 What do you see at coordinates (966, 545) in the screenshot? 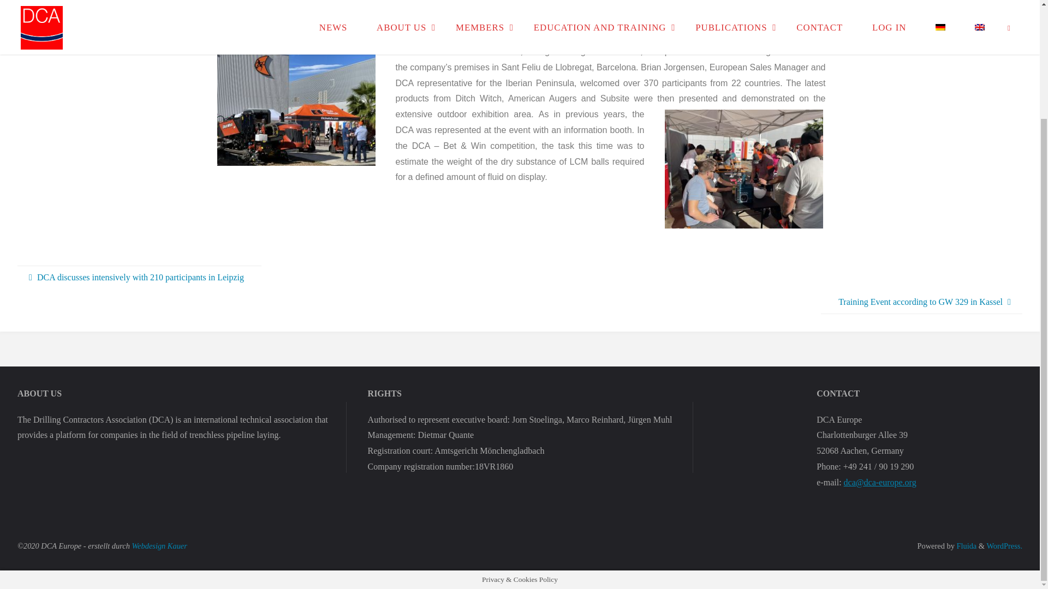
I see `Fluida WordPress Theme by Cryout Creations` at bounding box center [966, 545].